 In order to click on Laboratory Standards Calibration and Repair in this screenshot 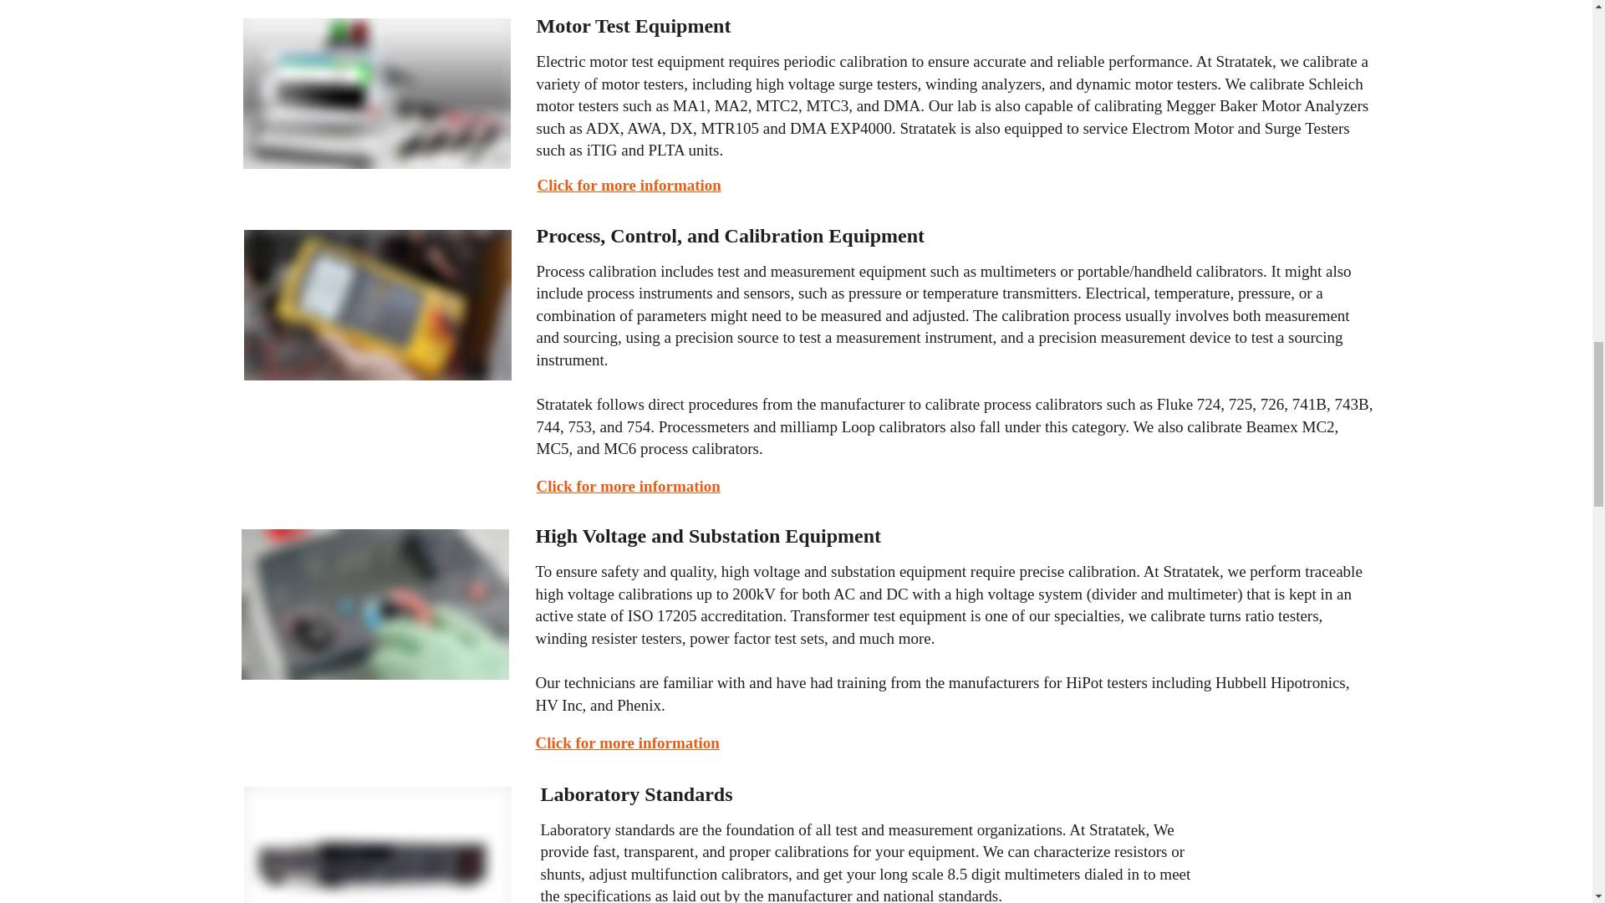, I will do `click(378, 844)`.